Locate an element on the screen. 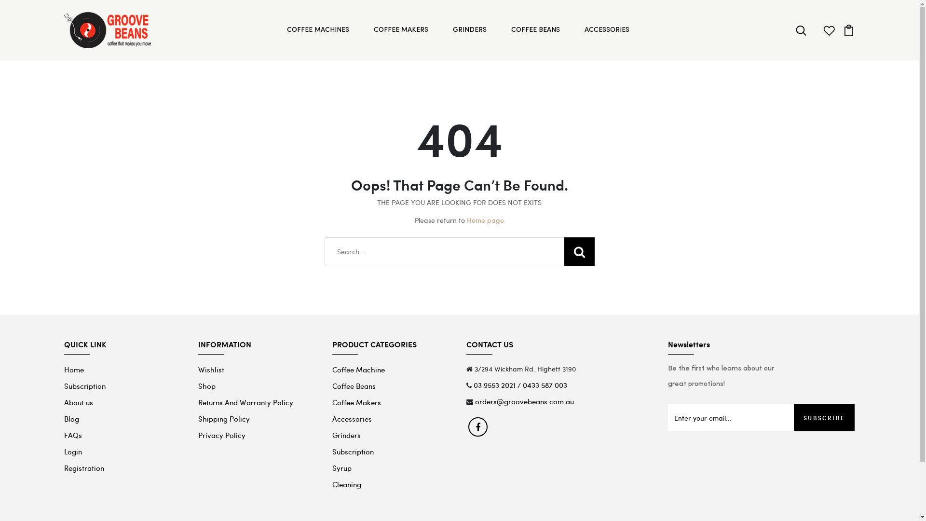  About us is located at coordinates (78, 402).